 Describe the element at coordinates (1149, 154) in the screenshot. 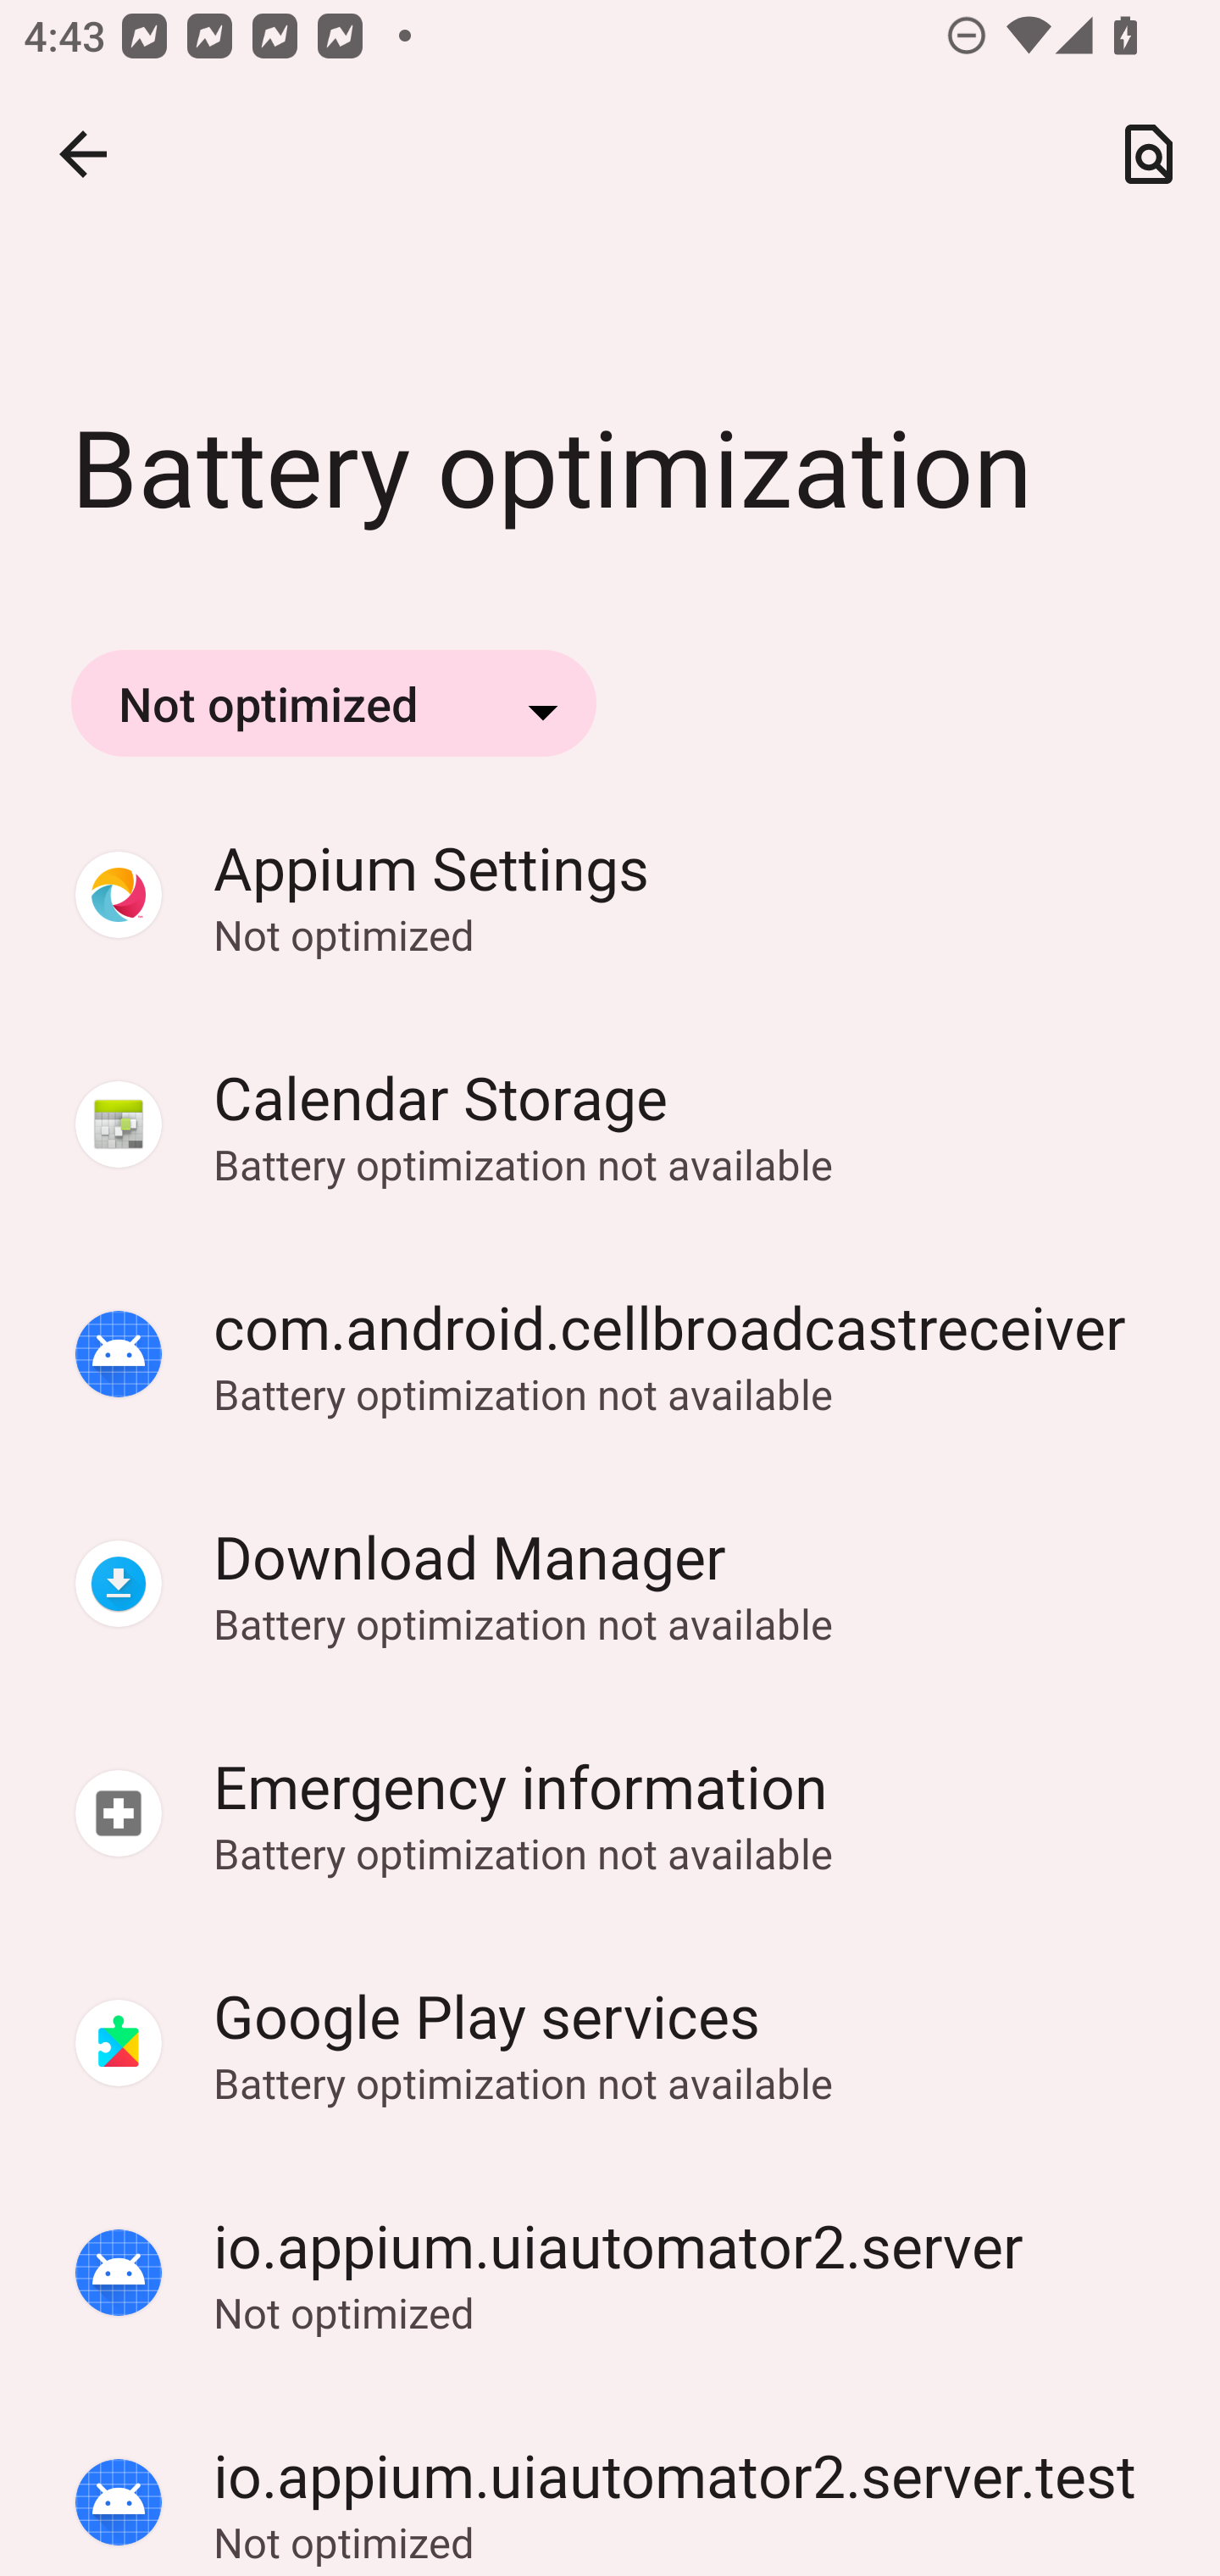

I see `Search` at that location.